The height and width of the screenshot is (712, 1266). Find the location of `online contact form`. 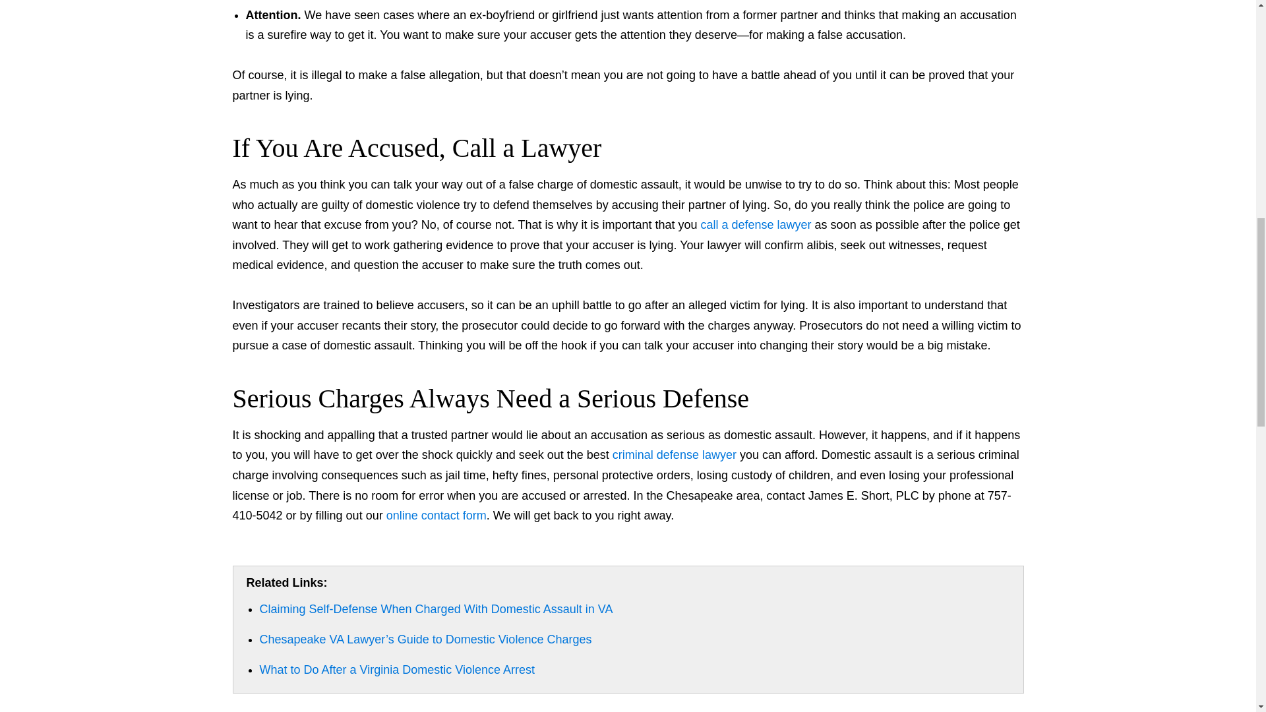

online contact form is located at coordinates (436, 516).